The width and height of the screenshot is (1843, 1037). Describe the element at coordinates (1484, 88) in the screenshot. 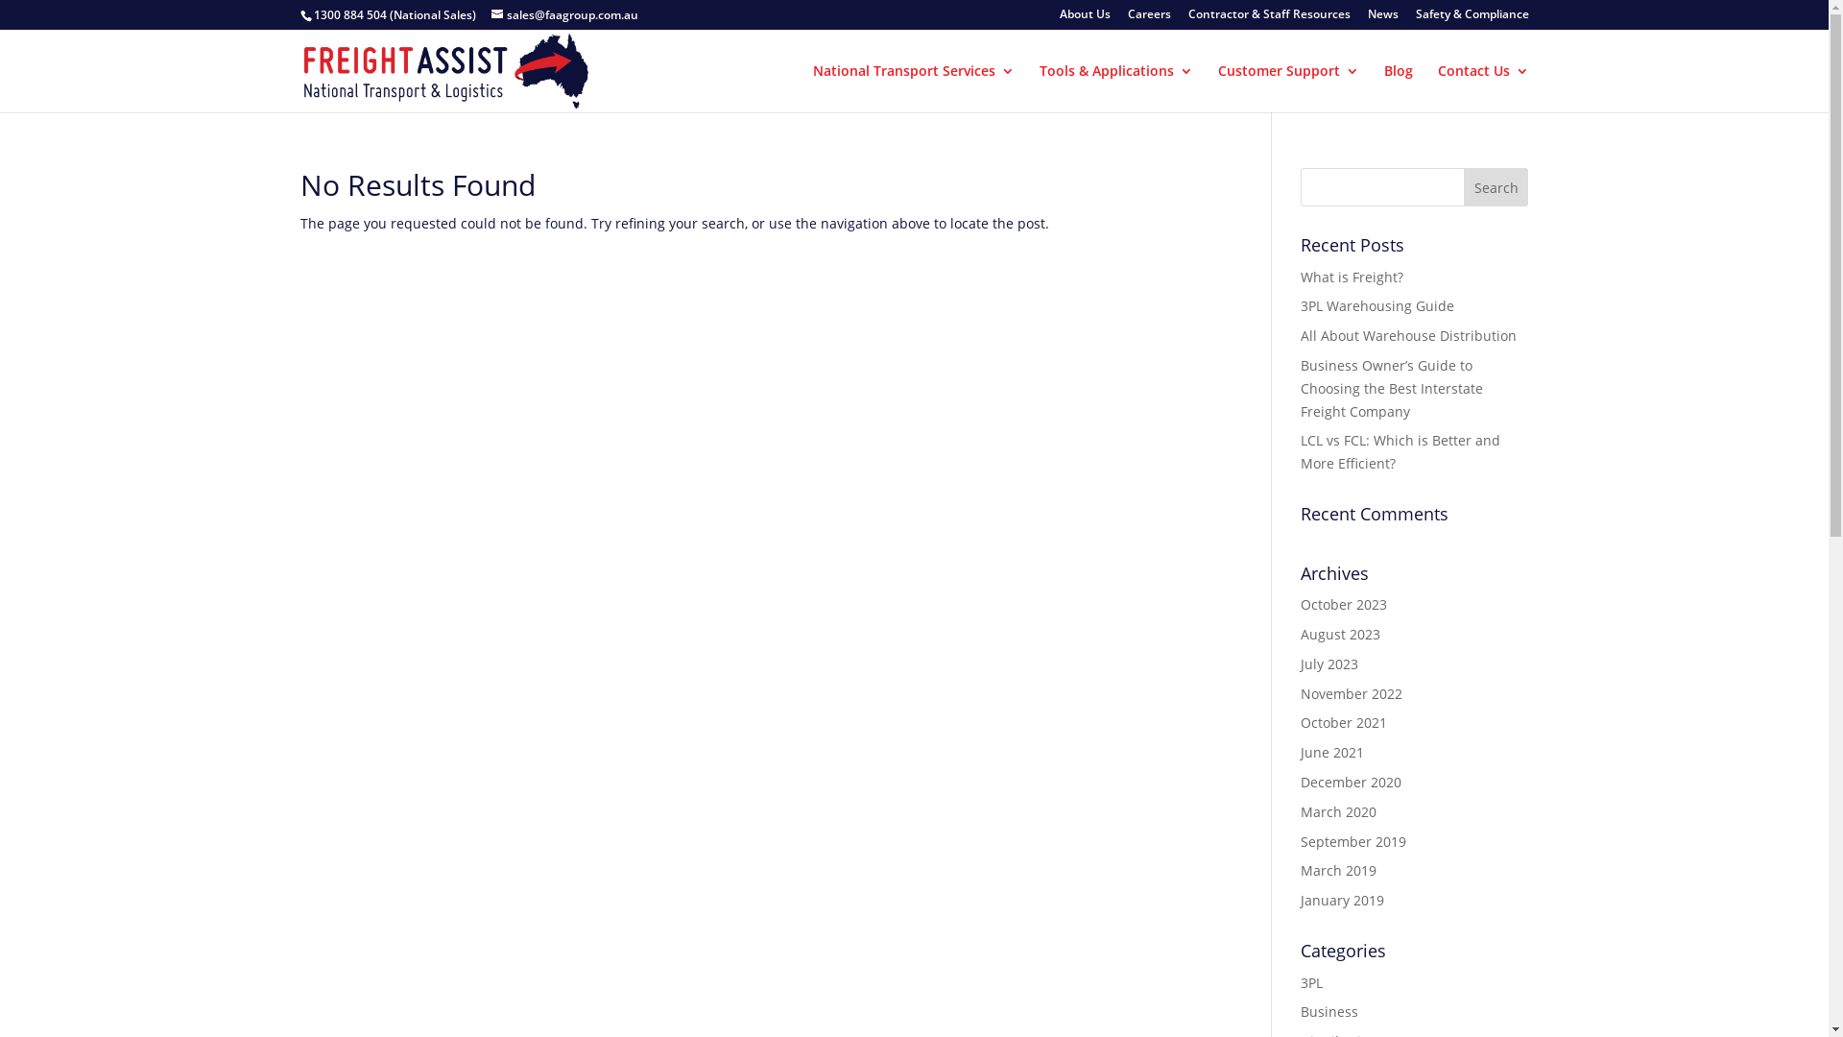

I see `Contact Us` at that location.